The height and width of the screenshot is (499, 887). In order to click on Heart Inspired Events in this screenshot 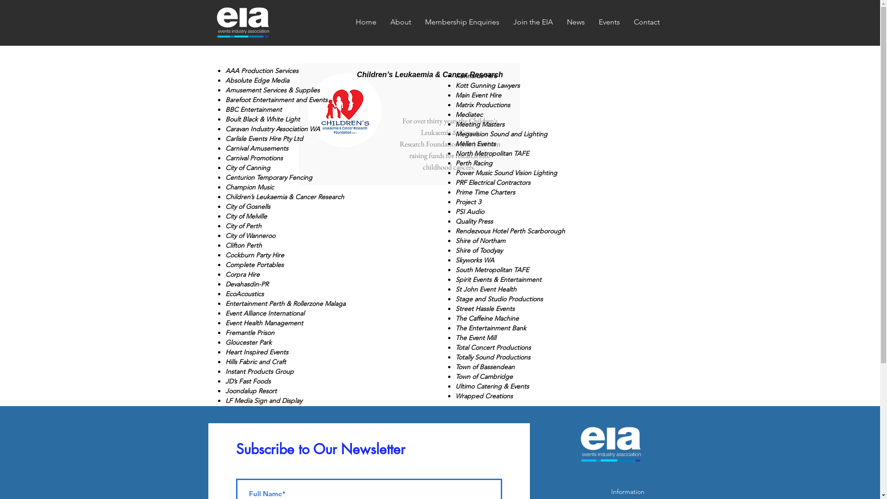, I will do `click(257, 352)`.